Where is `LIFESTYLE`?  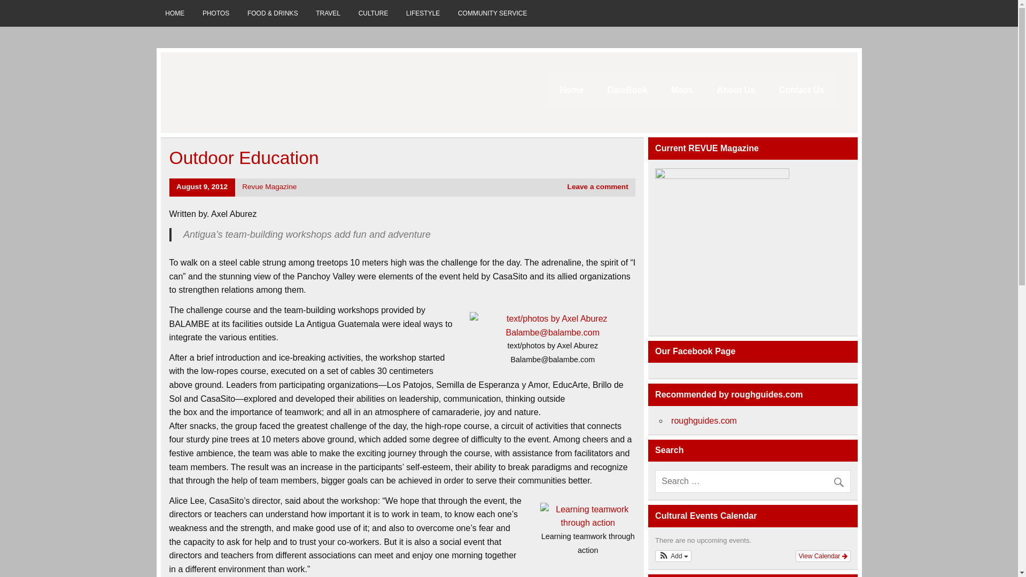 LIFESTYLE is located at coordinates (423, 13).